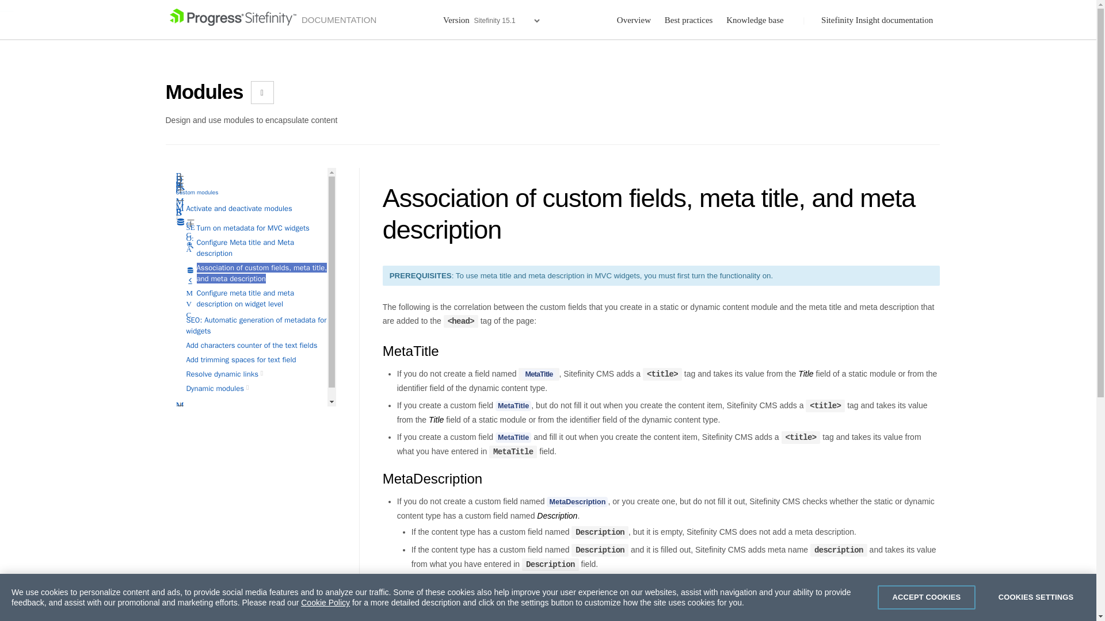 The height and width of the screenshot is (621, 1105). What do you see at coordinates (180, 202) in the screenshot?
I see `Overview` at bounding box center [180, 202].